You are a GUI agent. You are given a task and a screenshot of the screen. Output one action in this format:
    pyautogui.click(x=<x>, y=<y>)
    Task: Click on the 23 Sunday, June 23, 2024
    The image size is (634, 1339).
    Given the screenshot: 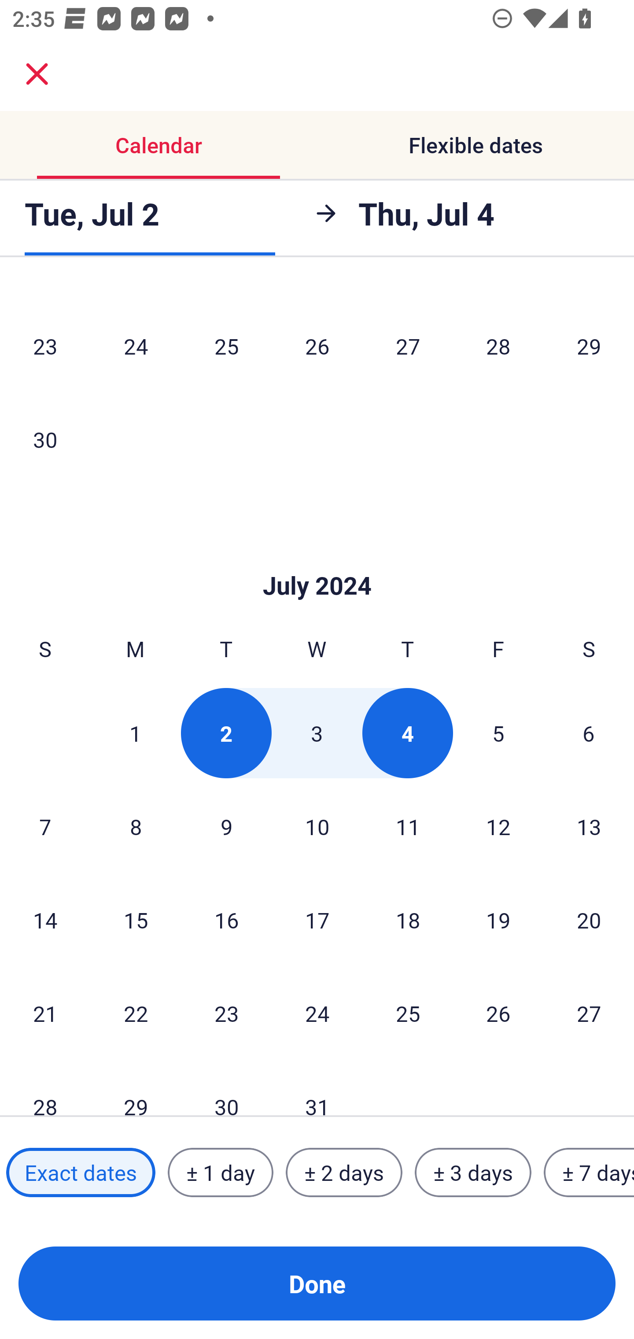 What is the action you would take?
    pyautogui.click(x=45, y=346)
    